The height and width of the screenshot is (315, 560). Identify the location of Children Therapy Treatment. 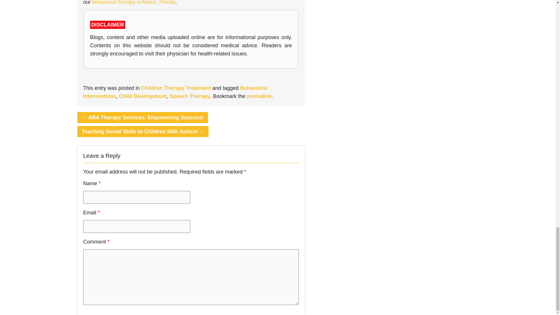
(176, 87).